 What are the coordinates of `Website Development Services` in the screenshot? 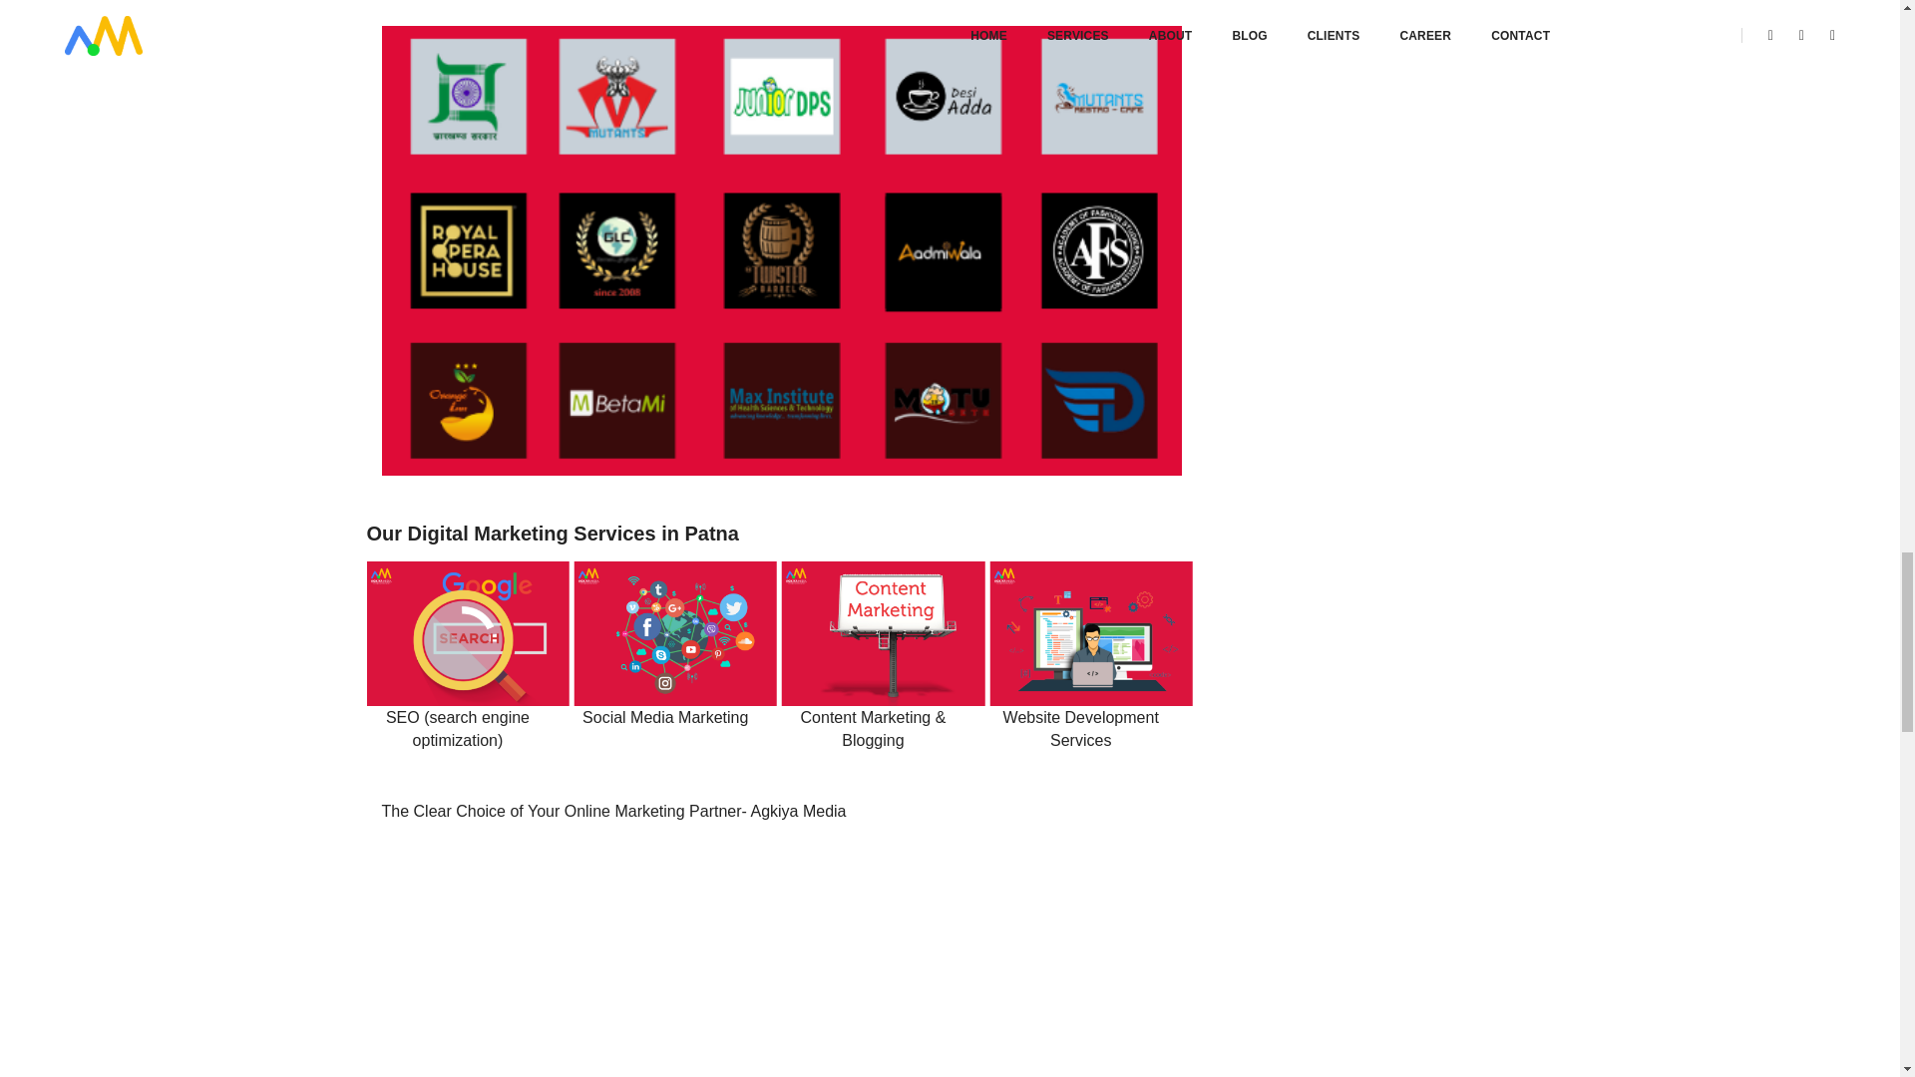 It's located at (1081, 728).